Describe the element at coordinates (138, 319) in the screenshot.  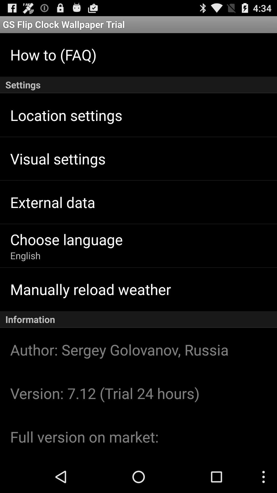
I see `jump until information icon` at that location.